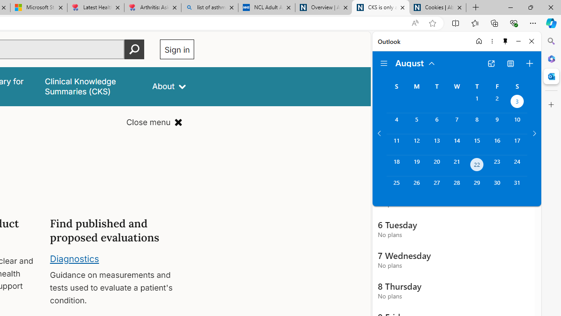 The image size is (561, 316). I want to click on Thursday, August 1, 2024. , so click(477, 103).